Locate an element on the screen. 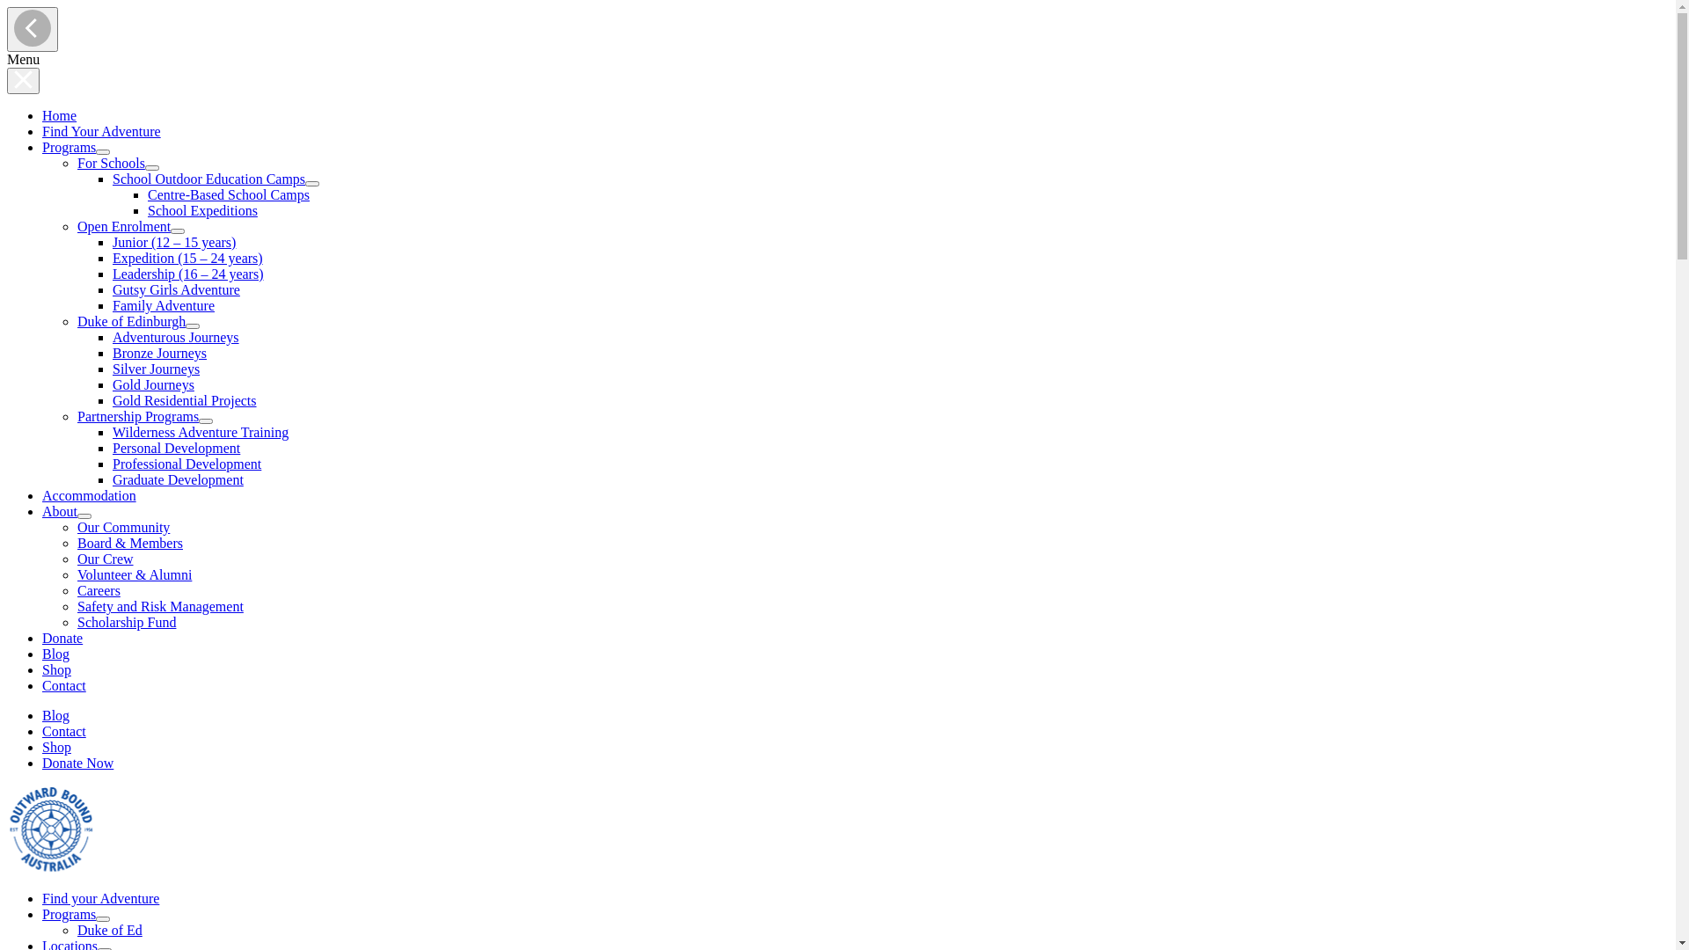 The width and height of the screenshot is (1689, 950). Bronze Journeys is located at coordinates (160, 354).